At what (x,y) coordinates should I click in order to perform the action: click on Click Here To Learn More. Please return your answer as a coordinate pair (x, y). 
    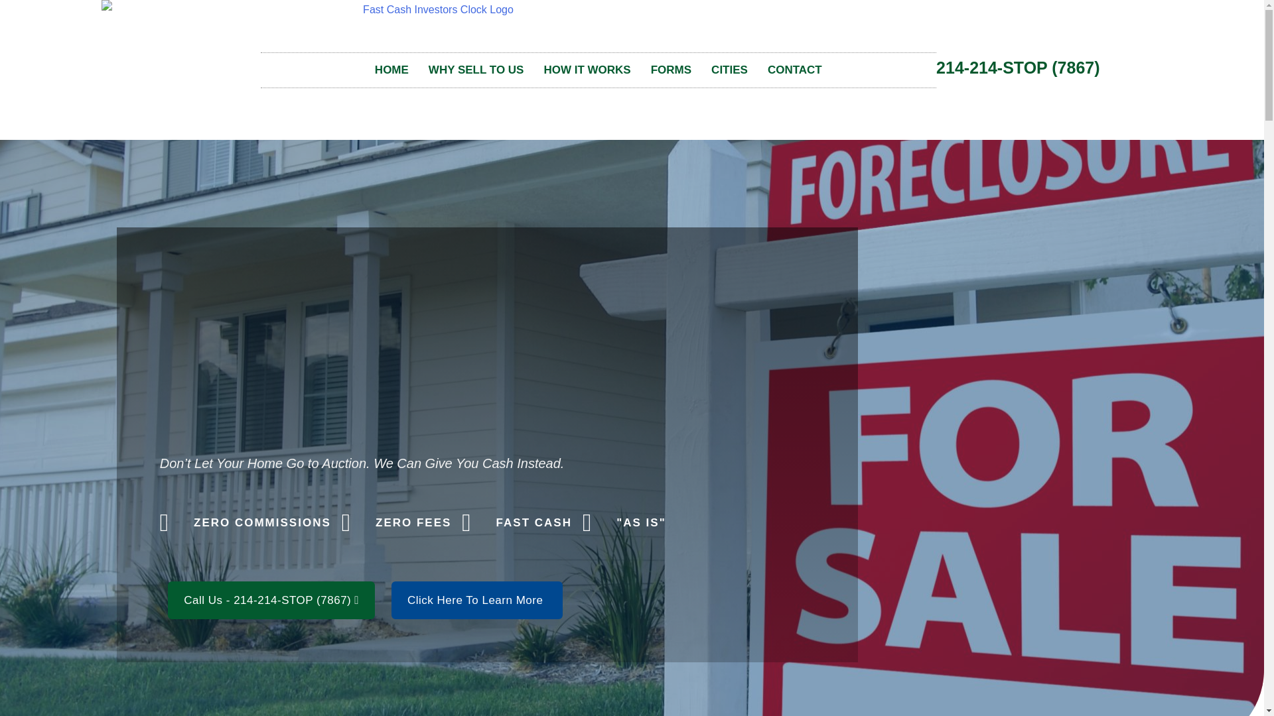
    Looking at the image, I should click on (476, 600).